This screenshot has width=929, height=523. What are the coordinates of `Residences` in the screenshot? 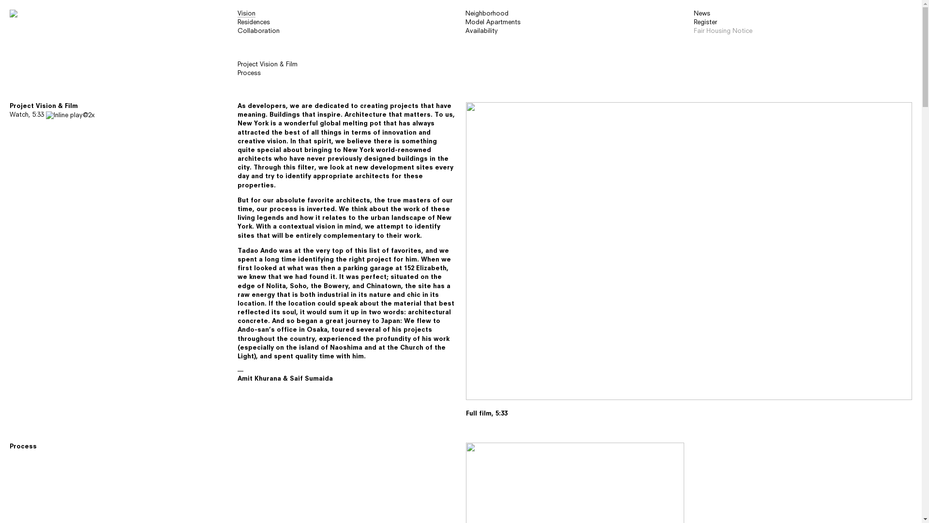 It's located at (252, 418).